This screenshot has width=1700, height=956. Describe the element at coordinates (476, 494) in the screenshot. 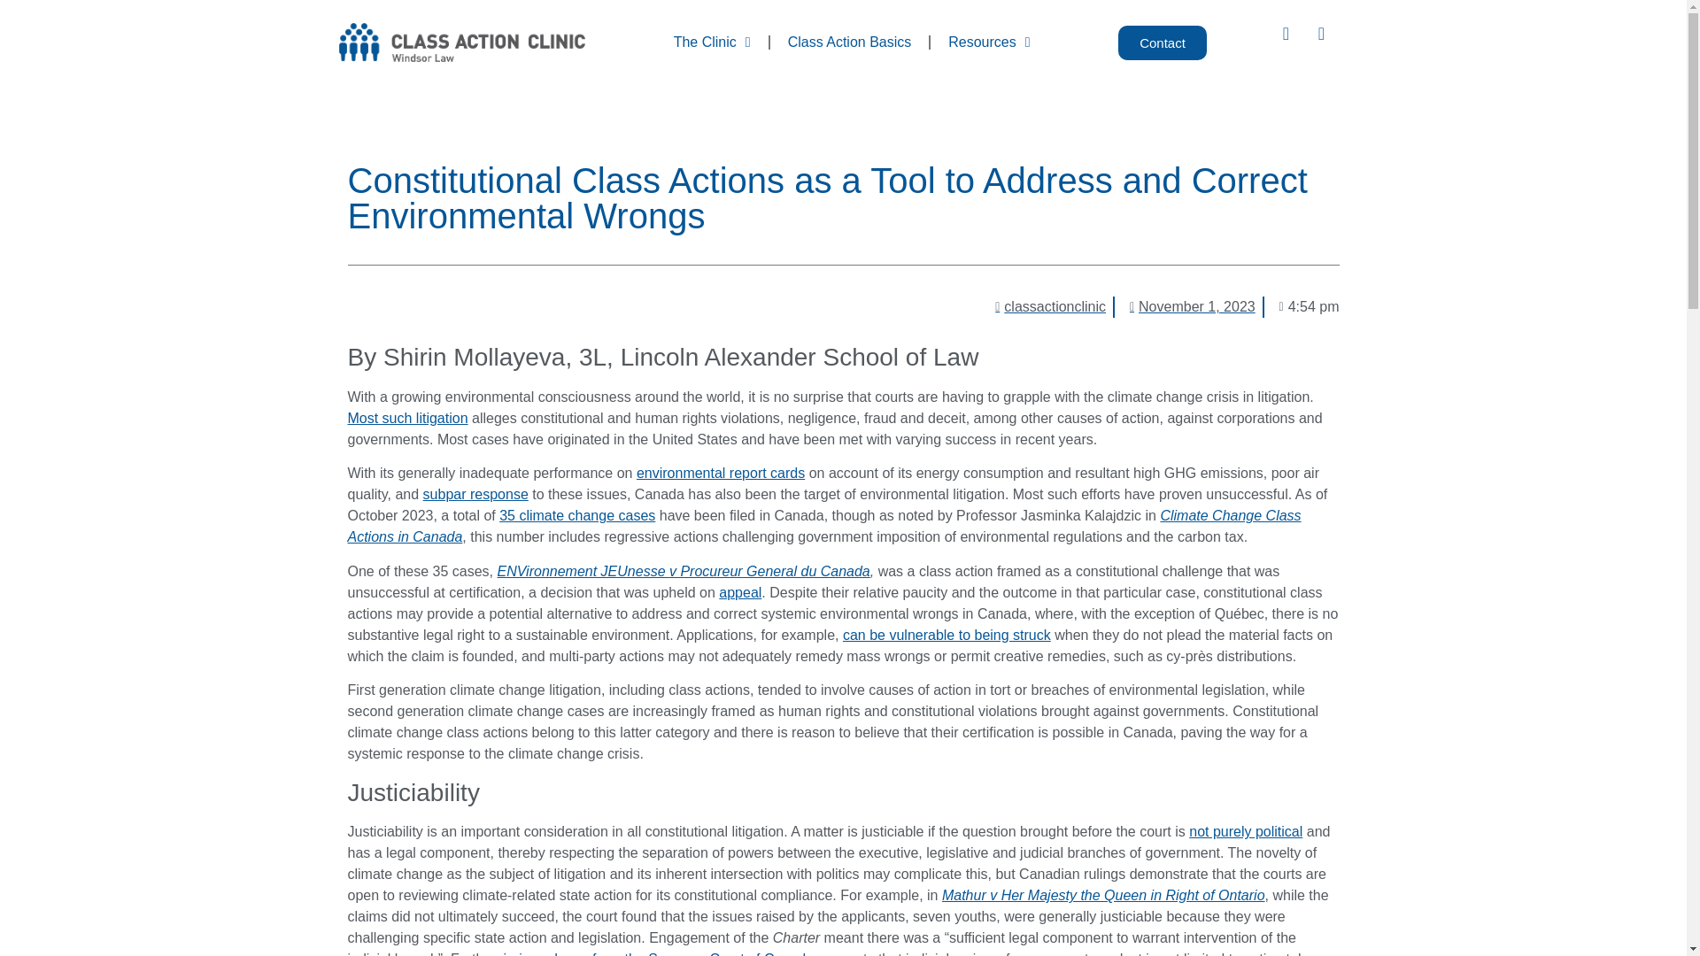

I see `subpar response` at that location.